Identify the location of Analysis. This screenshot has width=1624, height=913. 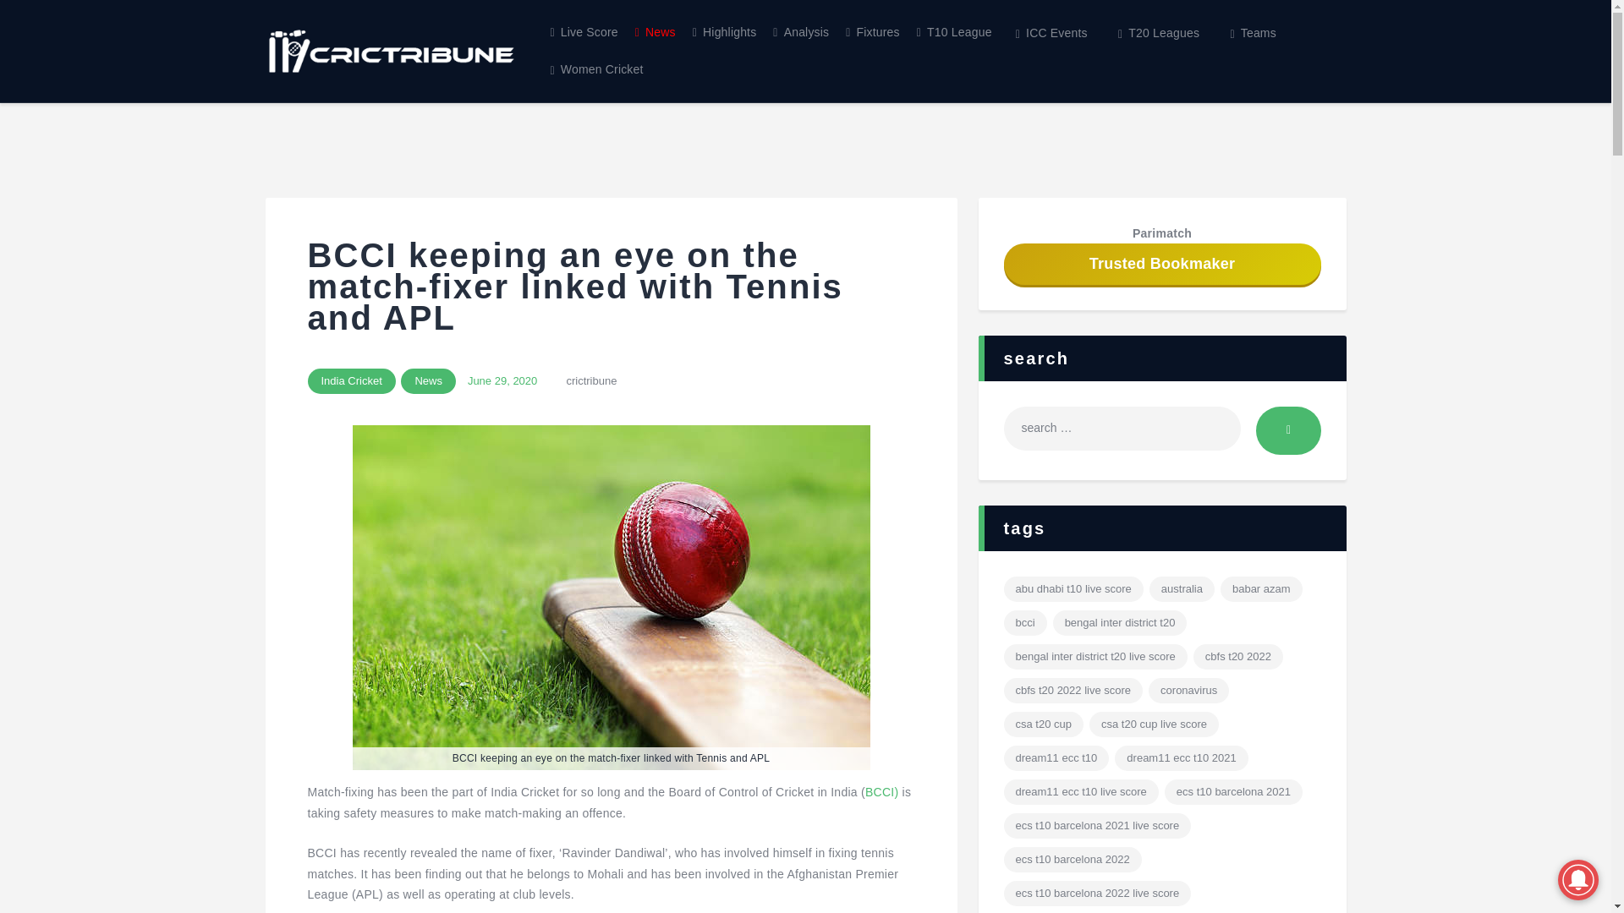
(801, 32).